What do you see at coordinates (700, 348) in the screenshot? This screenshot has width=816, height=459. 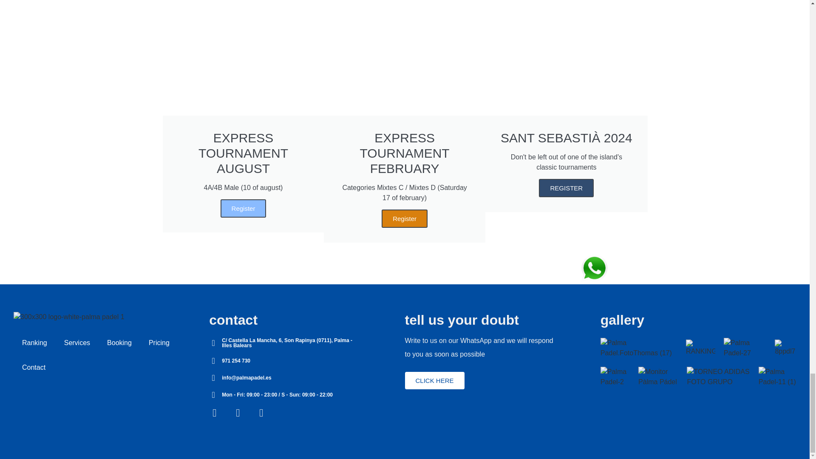 I see `RANKING` at bounding box center [700, 348].